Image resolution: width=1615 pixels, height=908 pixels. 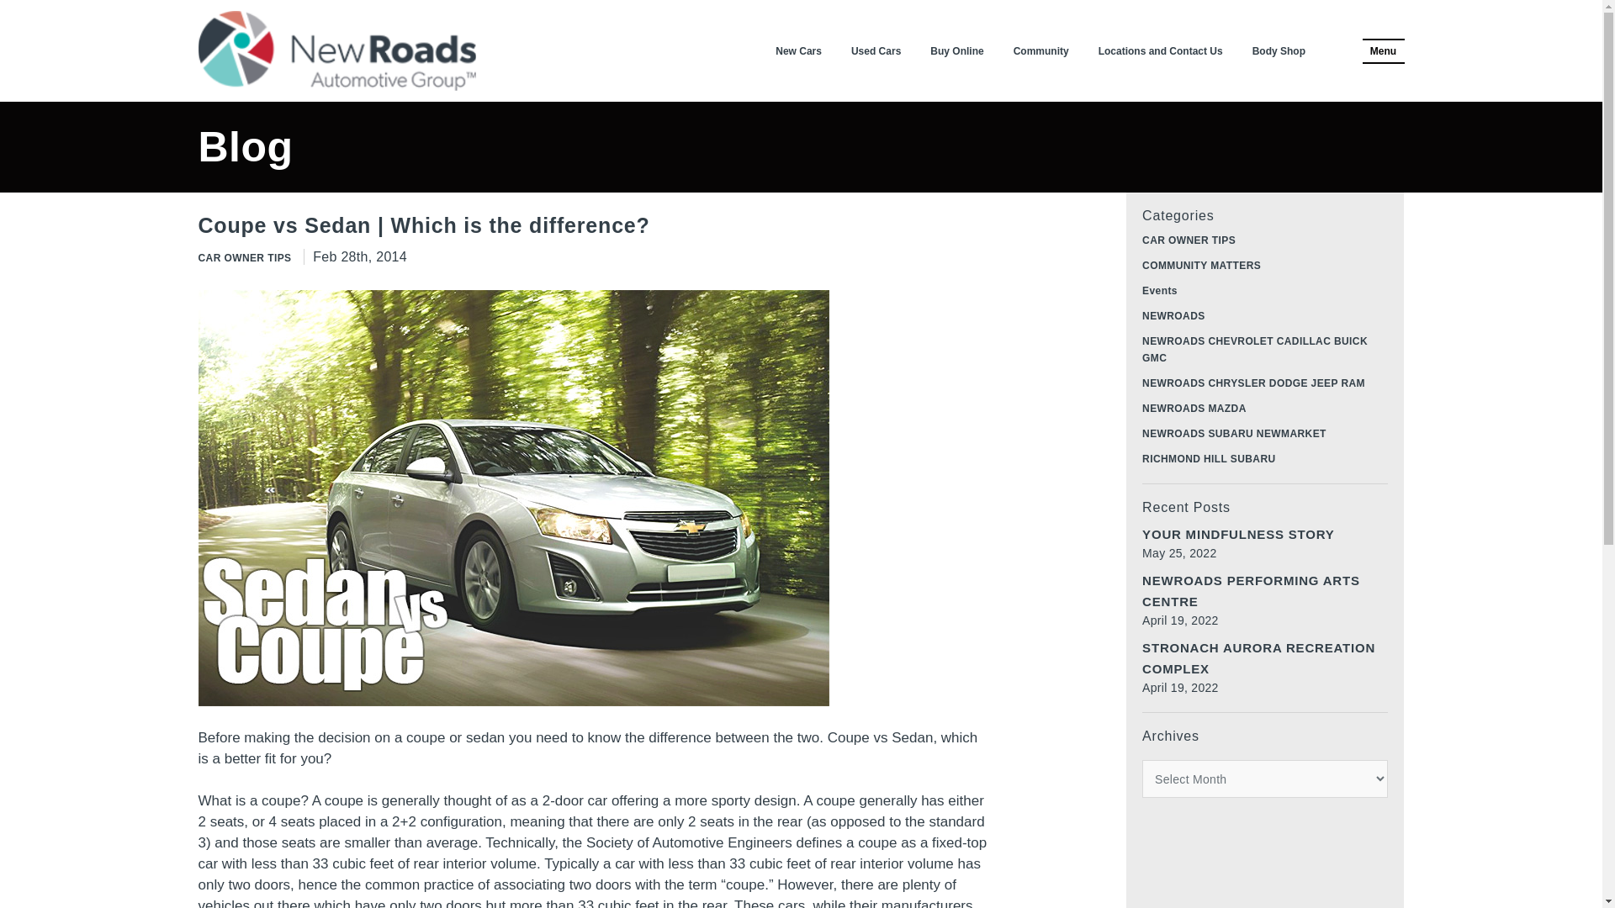 What do you see at coordinates (956, 50) in the screenshot?
I see `Buy Online` at bounding box center [956, 50].